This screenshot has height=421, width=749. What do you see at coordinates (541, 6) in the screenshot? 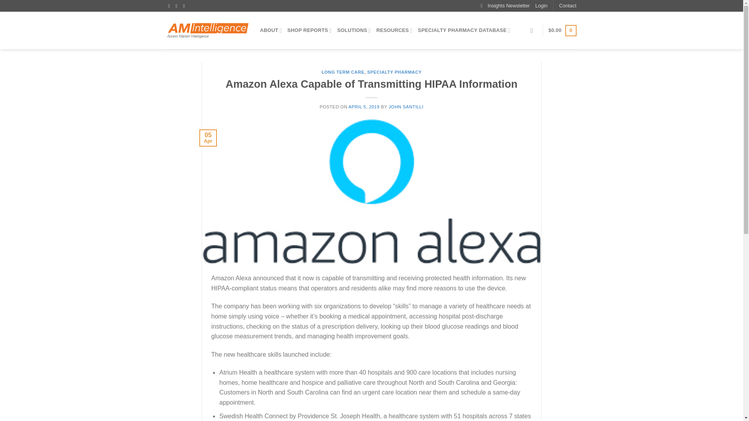
I see `Login` at bounding box center [541, 6].